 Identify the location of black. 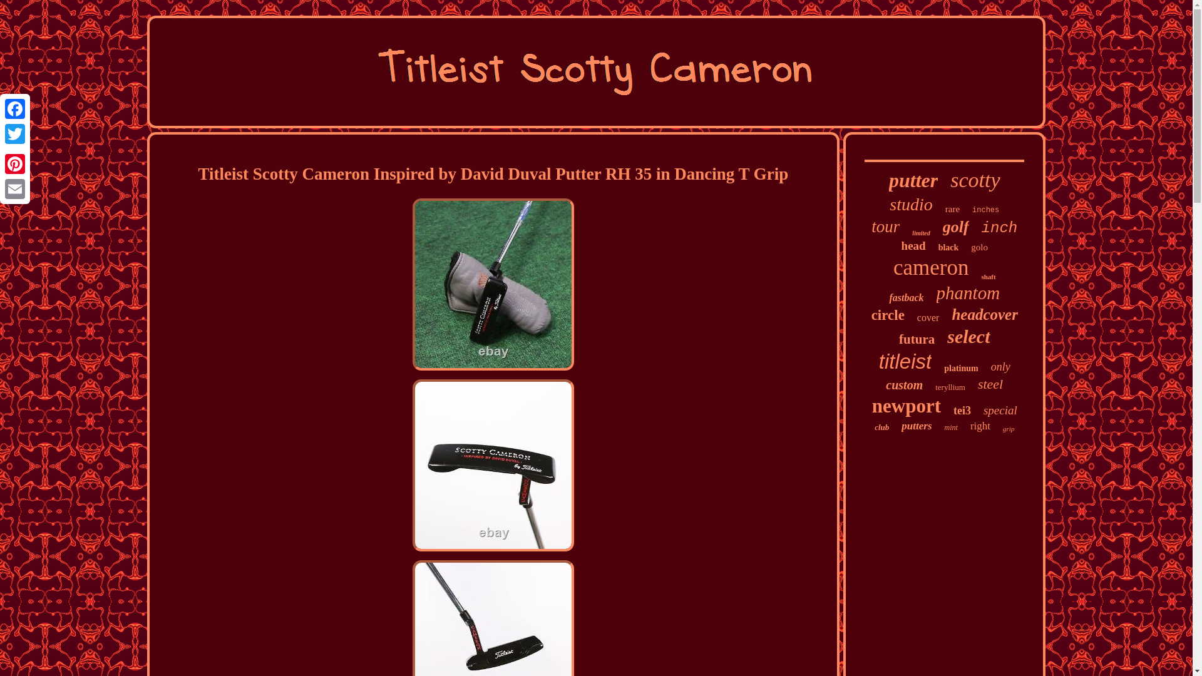
(949, 247).